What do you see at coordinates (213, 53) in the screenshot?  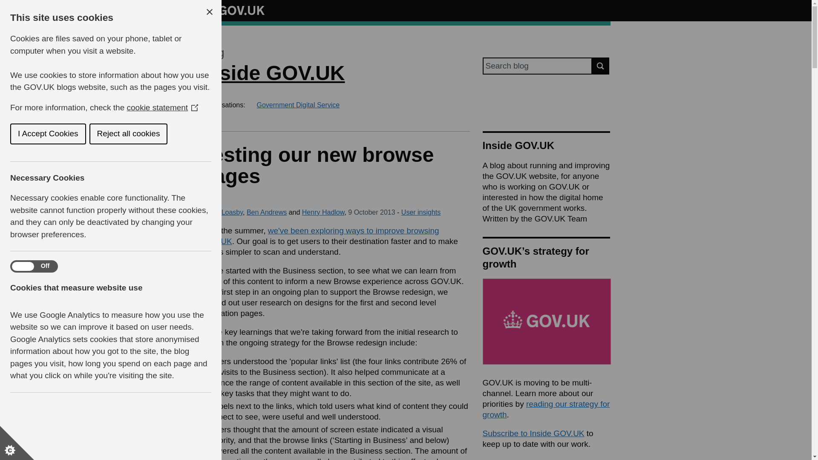 I see `Blog` at bounding box center [213, 53].